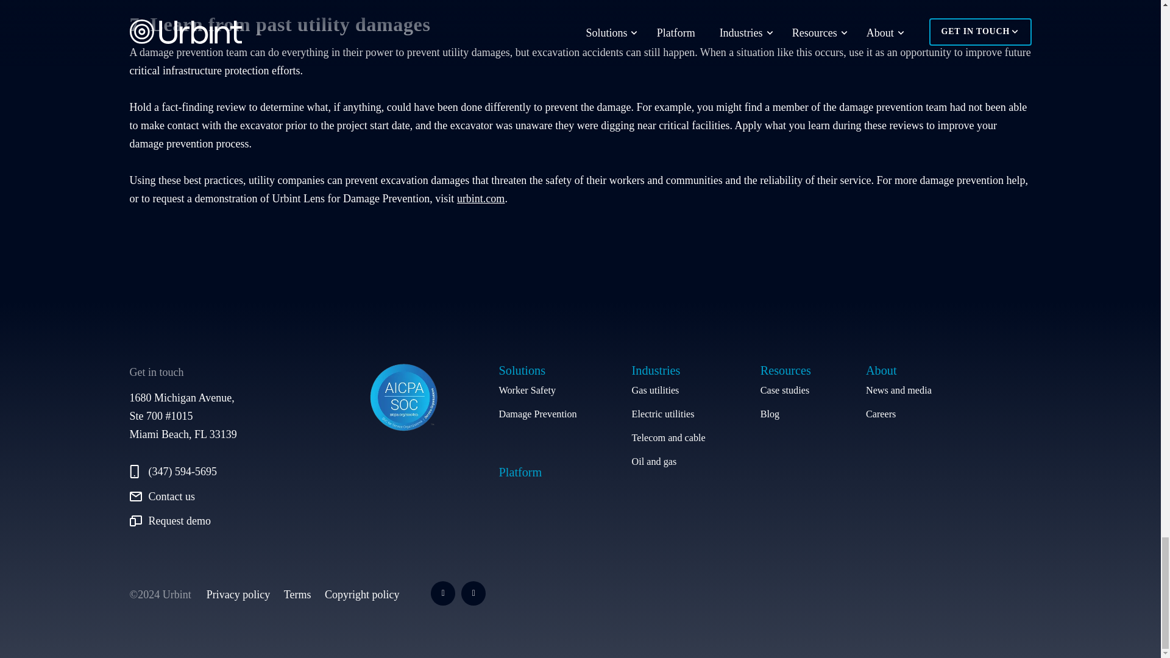  Describe the element at coordinates (668, 414) in the screenshot. I see `Electric utilities` at that location.